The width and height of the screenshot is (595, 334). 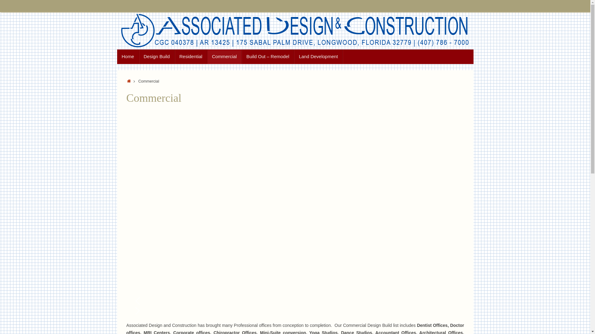 I want to click on Residential, so click(x=191, y=57).